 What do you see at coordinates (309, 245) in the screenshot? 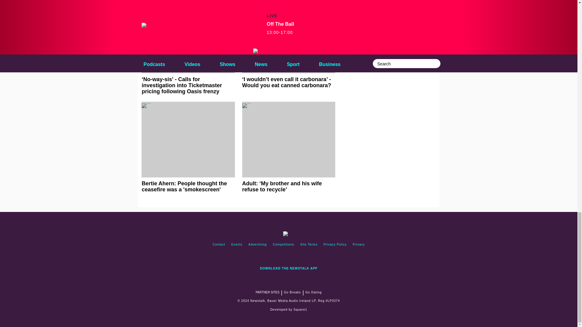
I see `site terms` at bounding box center [309, 245].